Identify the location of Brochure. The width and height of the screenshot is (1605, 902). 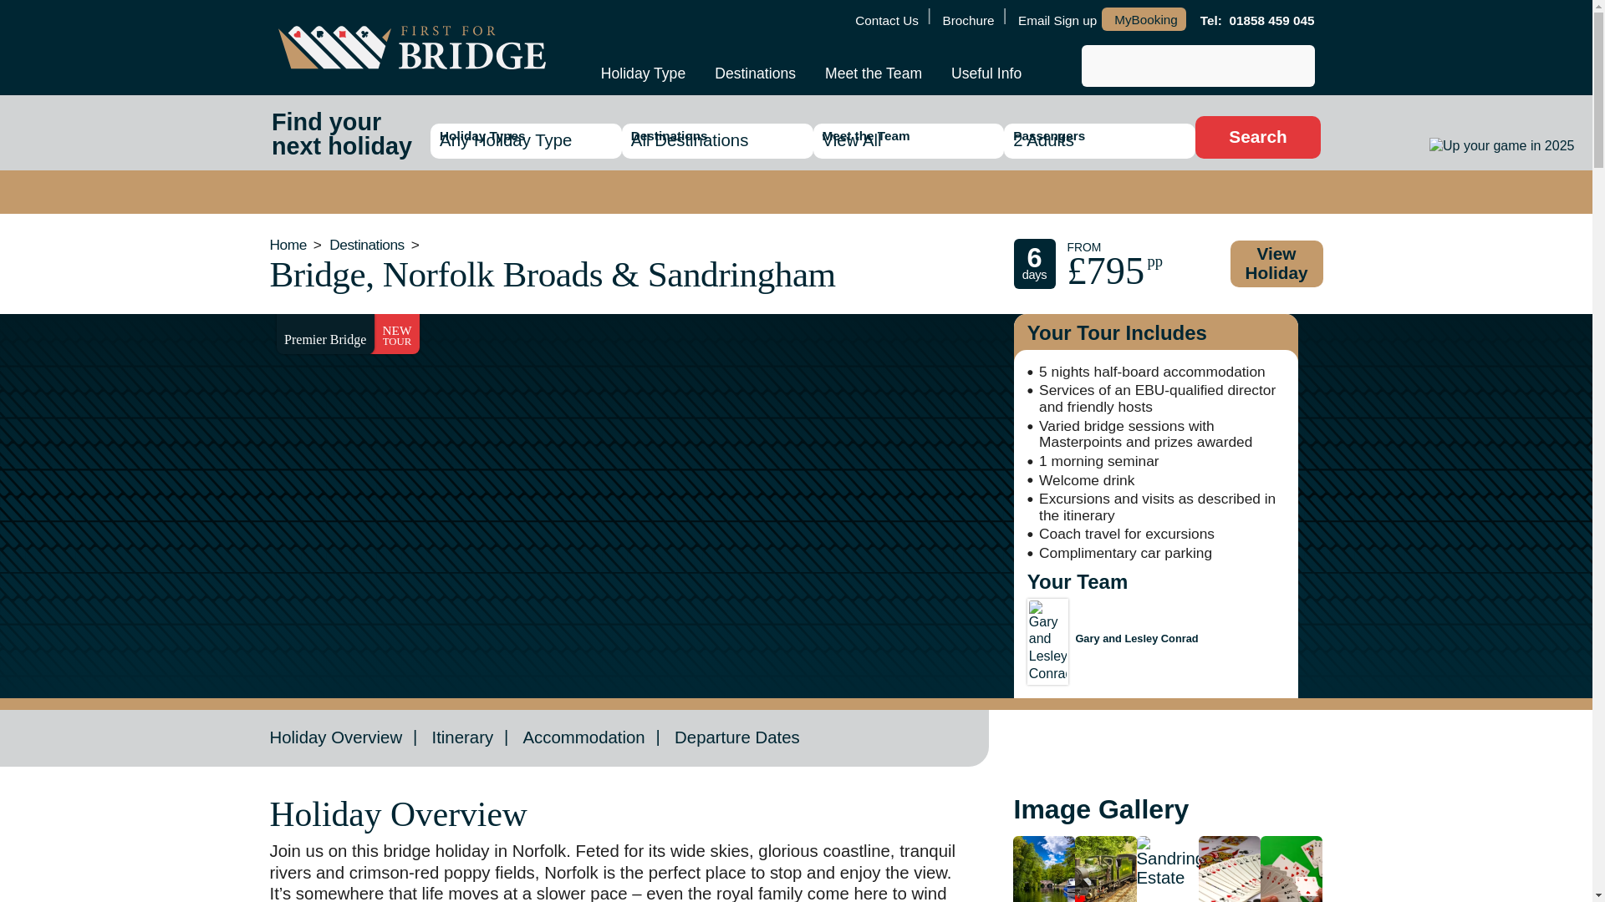
(966, 20).